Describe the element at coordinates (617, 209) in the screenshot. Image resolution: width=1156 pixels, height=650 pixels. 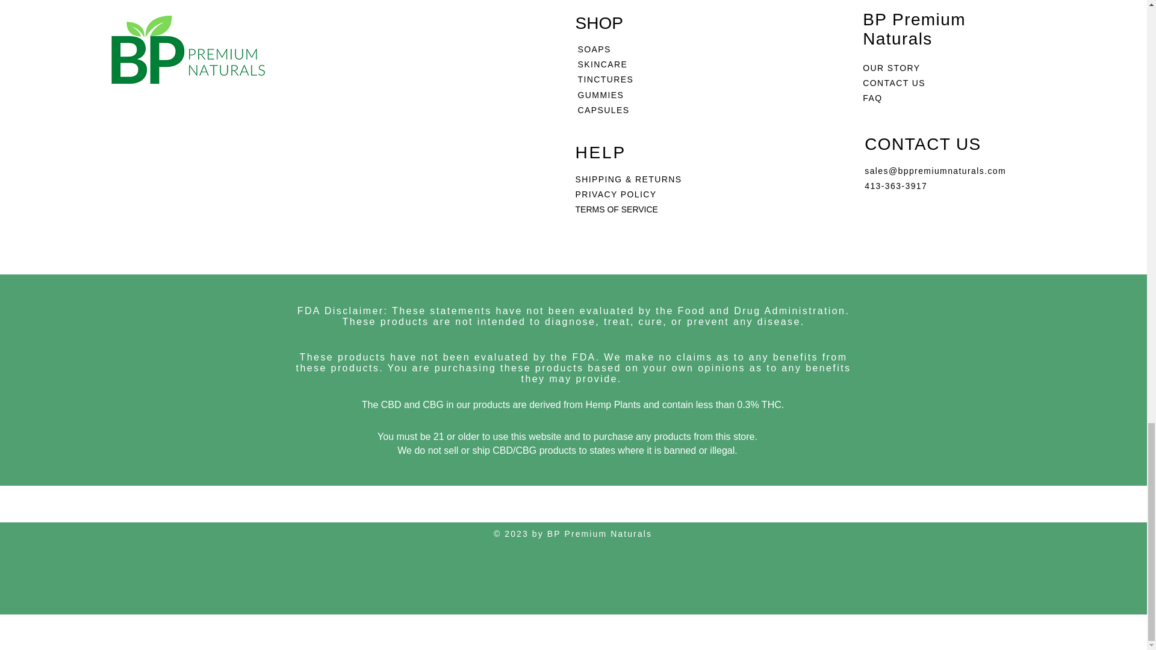
I see `TERMS OF SERVICE` at that location.